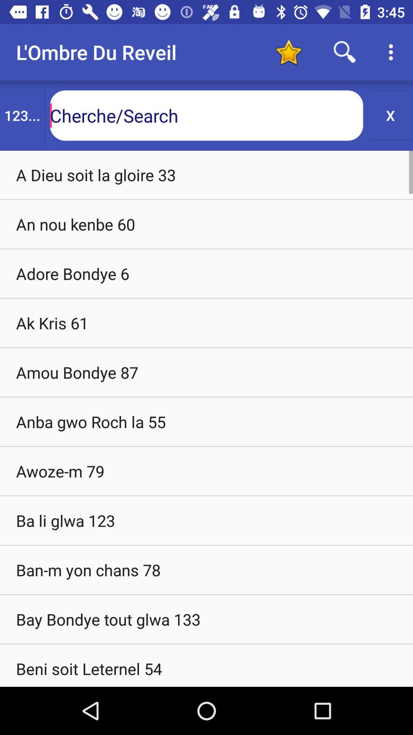 The image size is (413, 735). I want to click on press item below the ak kris 61 item, so click(206, 372).